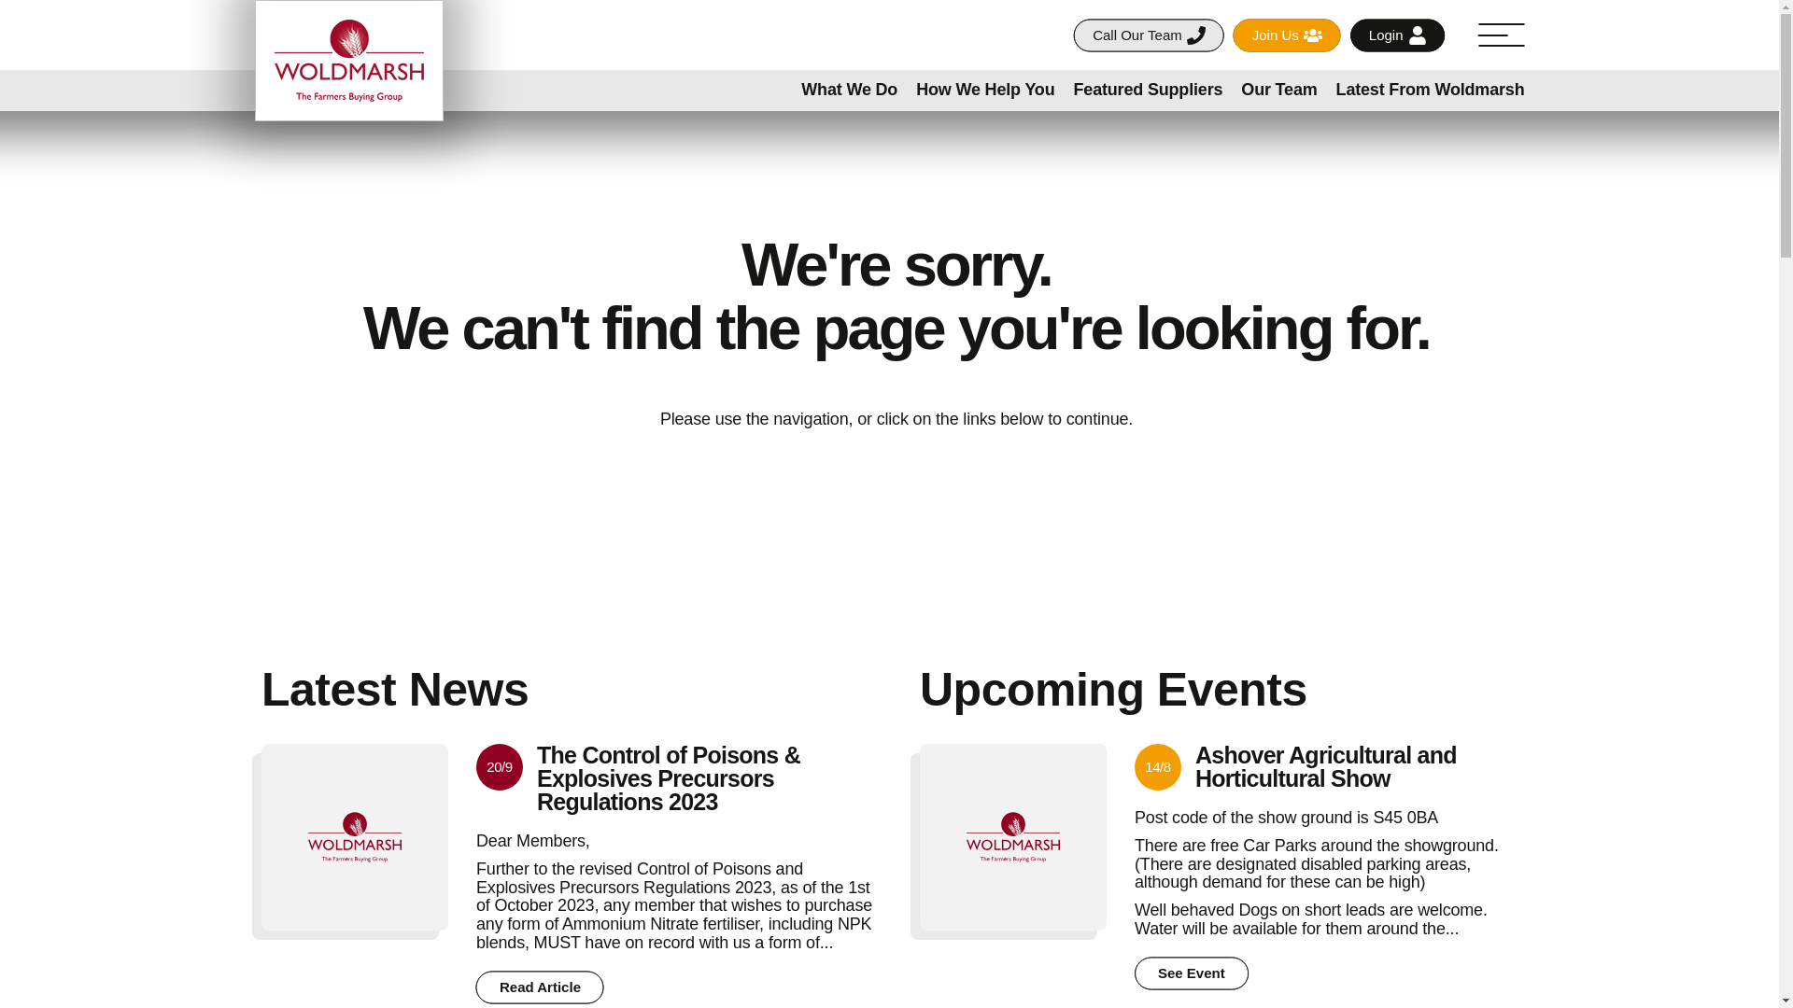 The width and height of the screenshot is (1793, 1008). I want to click on Join Us, so click(1287, 35).